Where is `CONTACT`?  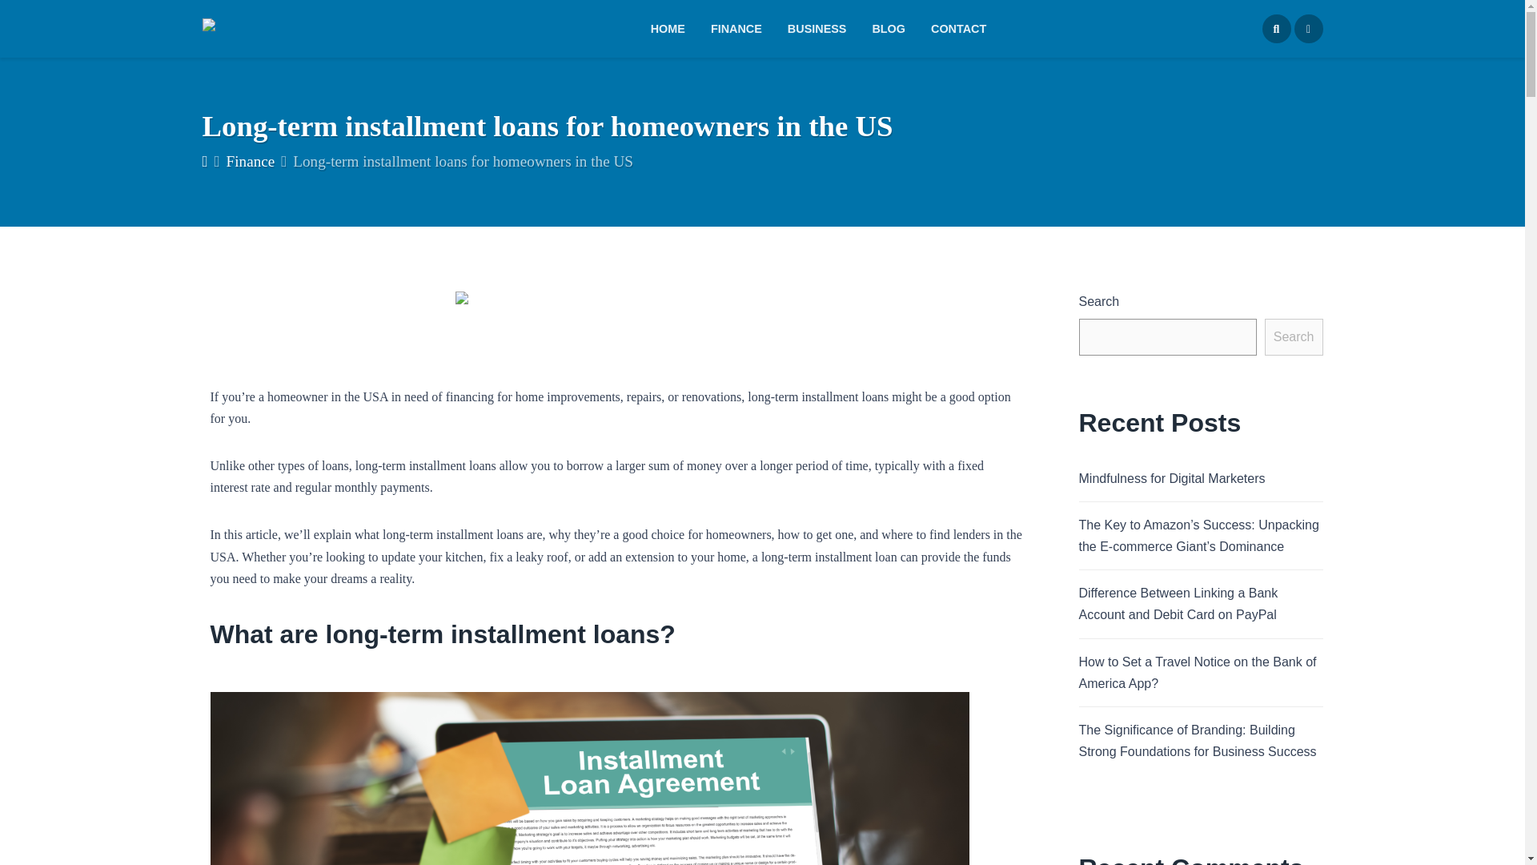
CONTACT is located at coordinates (952, 29).